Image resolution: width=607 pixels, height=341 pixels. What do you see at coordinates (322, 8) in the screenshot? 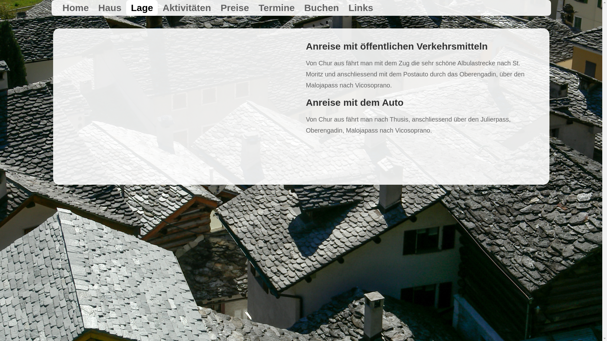
I see `Buchen` at bounding box center [322, 8].